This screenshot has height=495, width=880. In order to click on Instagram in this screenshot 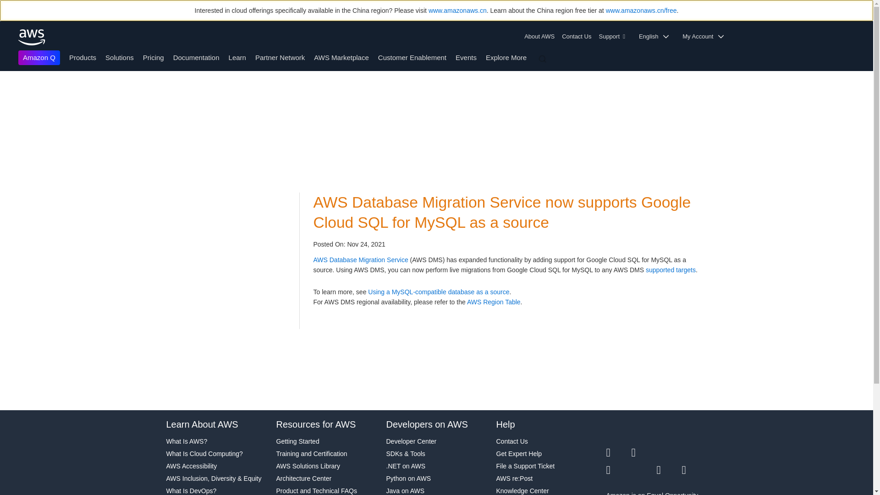, I will do `click(695, 453)`.